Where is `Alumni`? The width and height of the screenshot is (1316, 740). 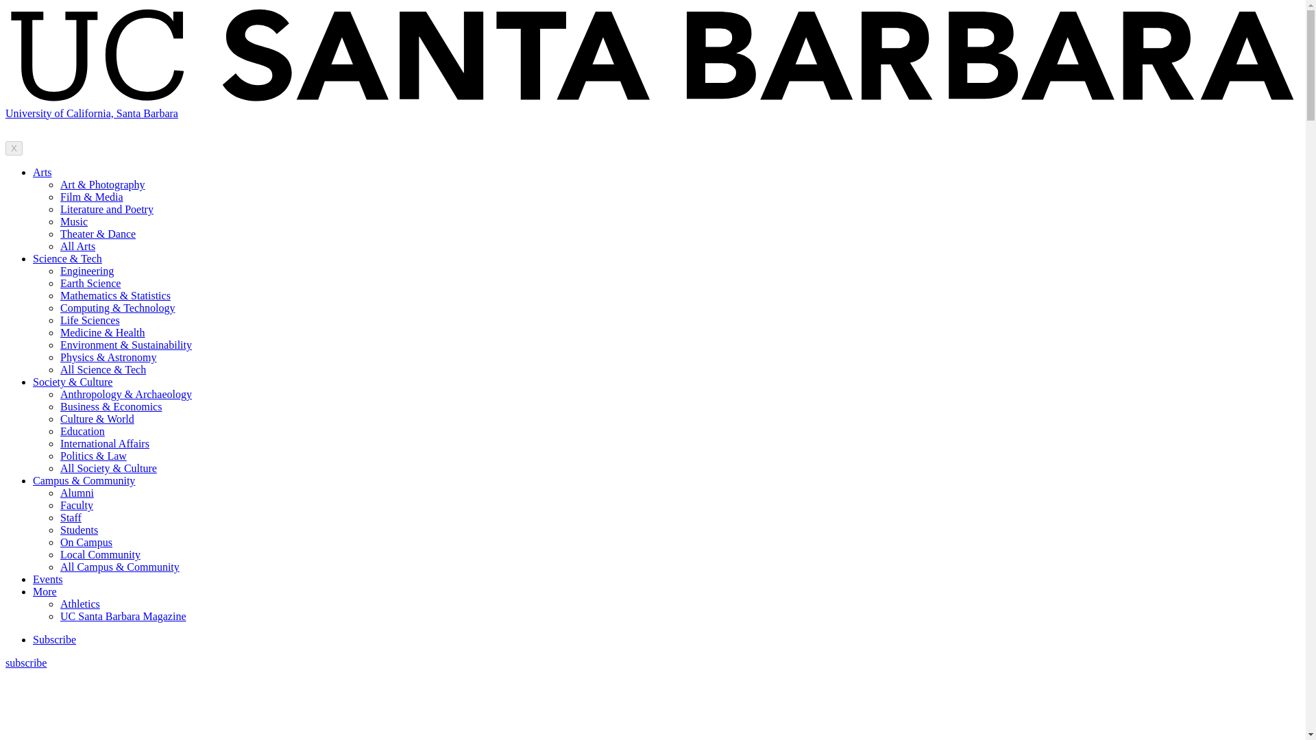
Alumni is located at coordinates (77, 492).